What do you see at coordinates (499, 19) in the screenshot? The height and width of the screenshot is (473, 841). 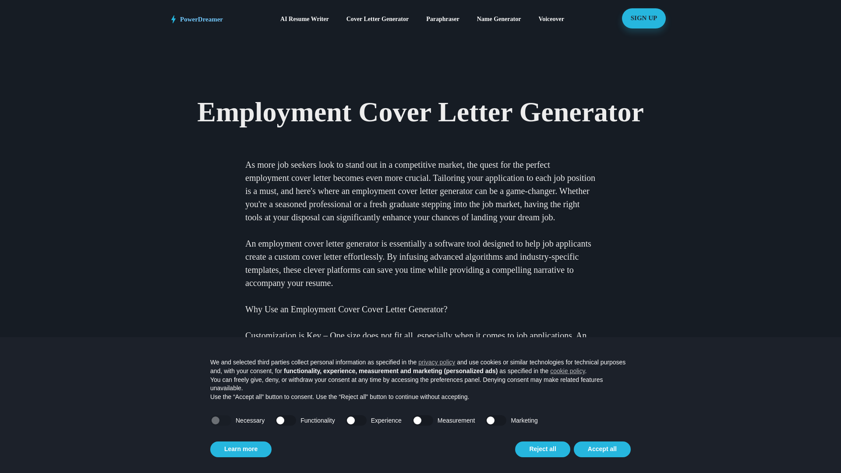 I see `Name Generator` at bounding box center [499, 19].